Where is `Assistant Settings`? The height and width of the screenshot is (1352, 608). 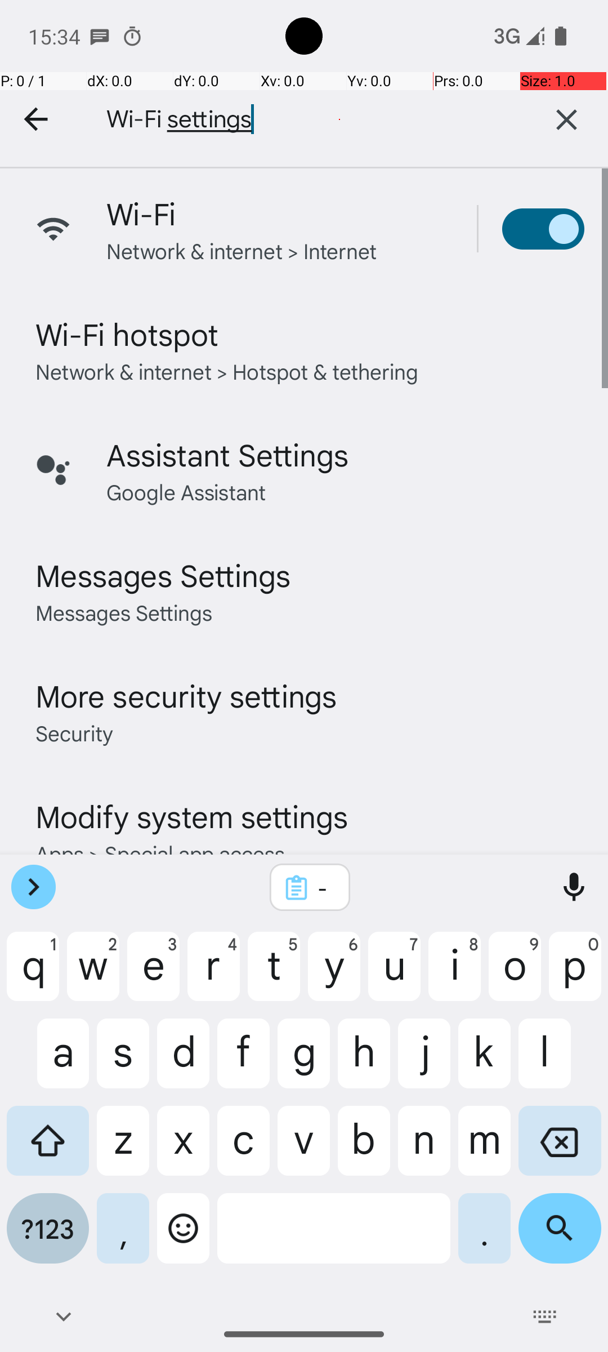 Assistant Settings is located at coordinates (227, 454).